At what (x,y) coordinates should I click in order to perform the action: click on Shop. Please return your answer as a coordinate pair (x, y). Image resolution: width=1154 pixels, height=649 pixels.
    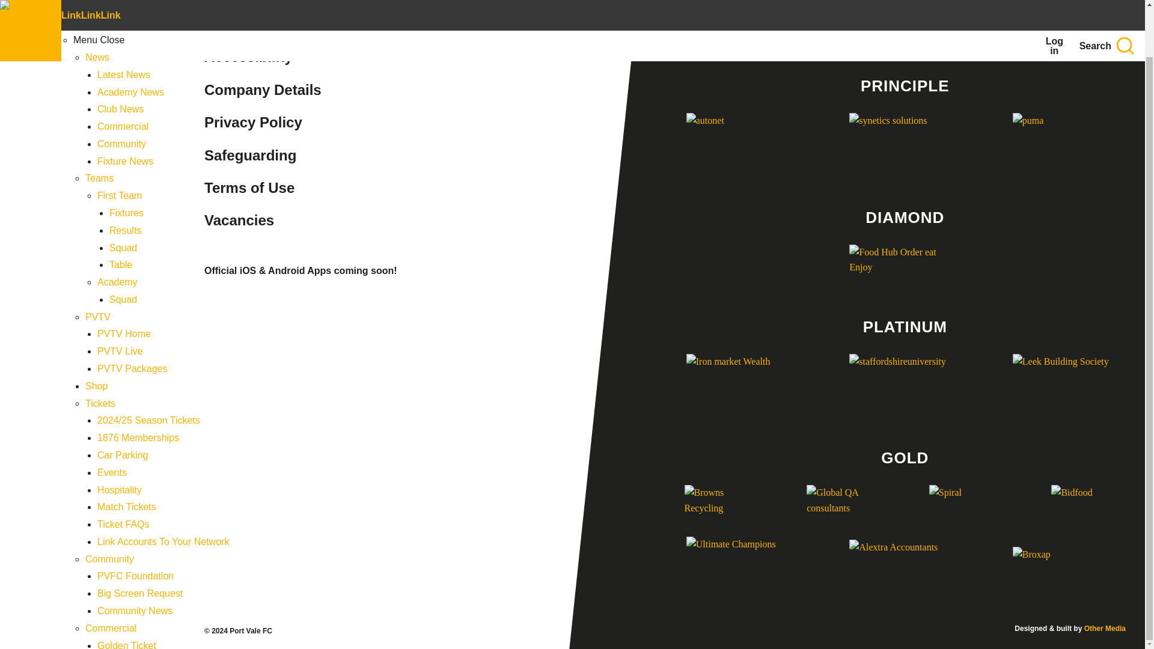
    Looking at the image, I should click on (96, 332).